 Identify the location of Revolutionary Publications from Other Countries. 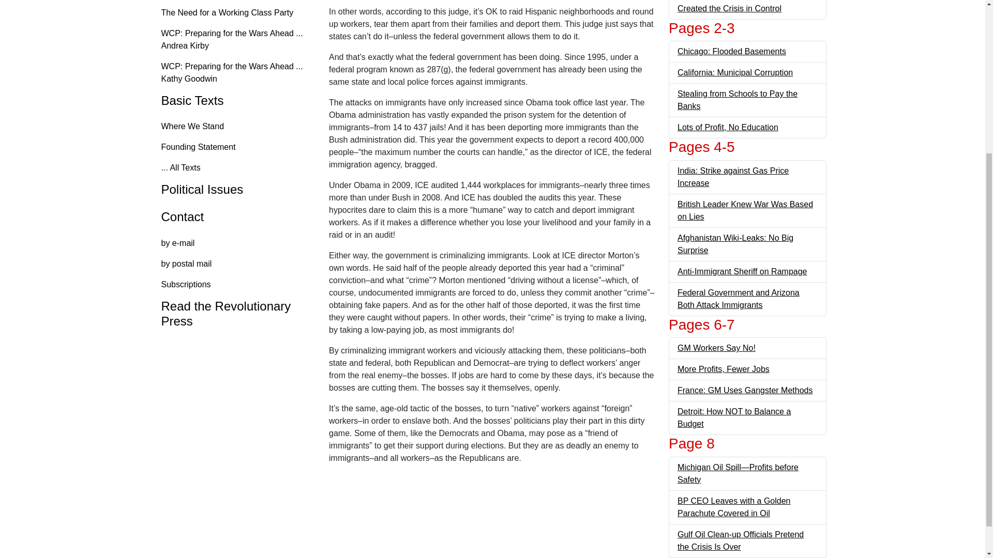
(235, 314).